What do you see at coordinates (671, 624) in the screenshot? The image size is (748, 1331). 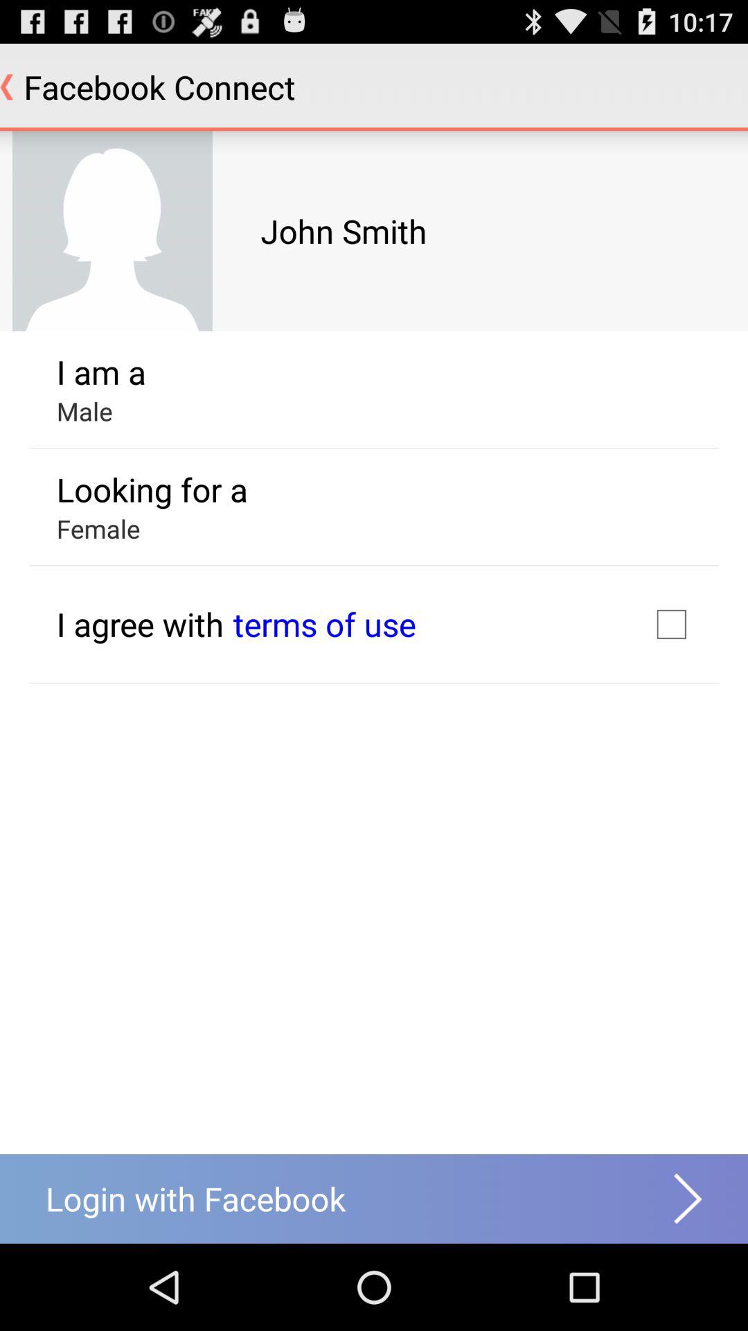 I see `choose the item next to the terms of use icon` at bounding box center [671, 624].